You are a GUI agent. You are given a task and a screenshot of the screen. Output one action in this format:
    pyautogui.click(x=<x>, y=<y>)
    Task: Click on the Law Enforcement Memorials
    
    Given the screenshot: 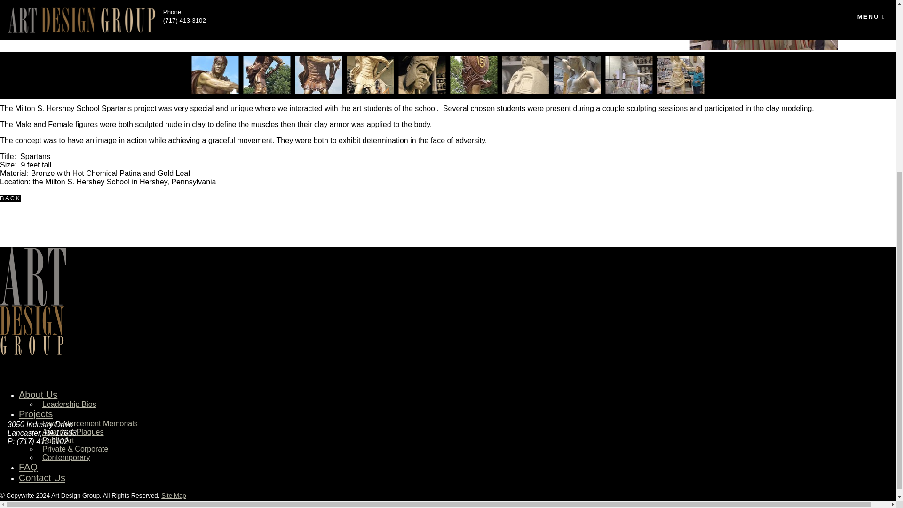 What is the action you would take?
    pyautogui.click(x=90, y=423)
    